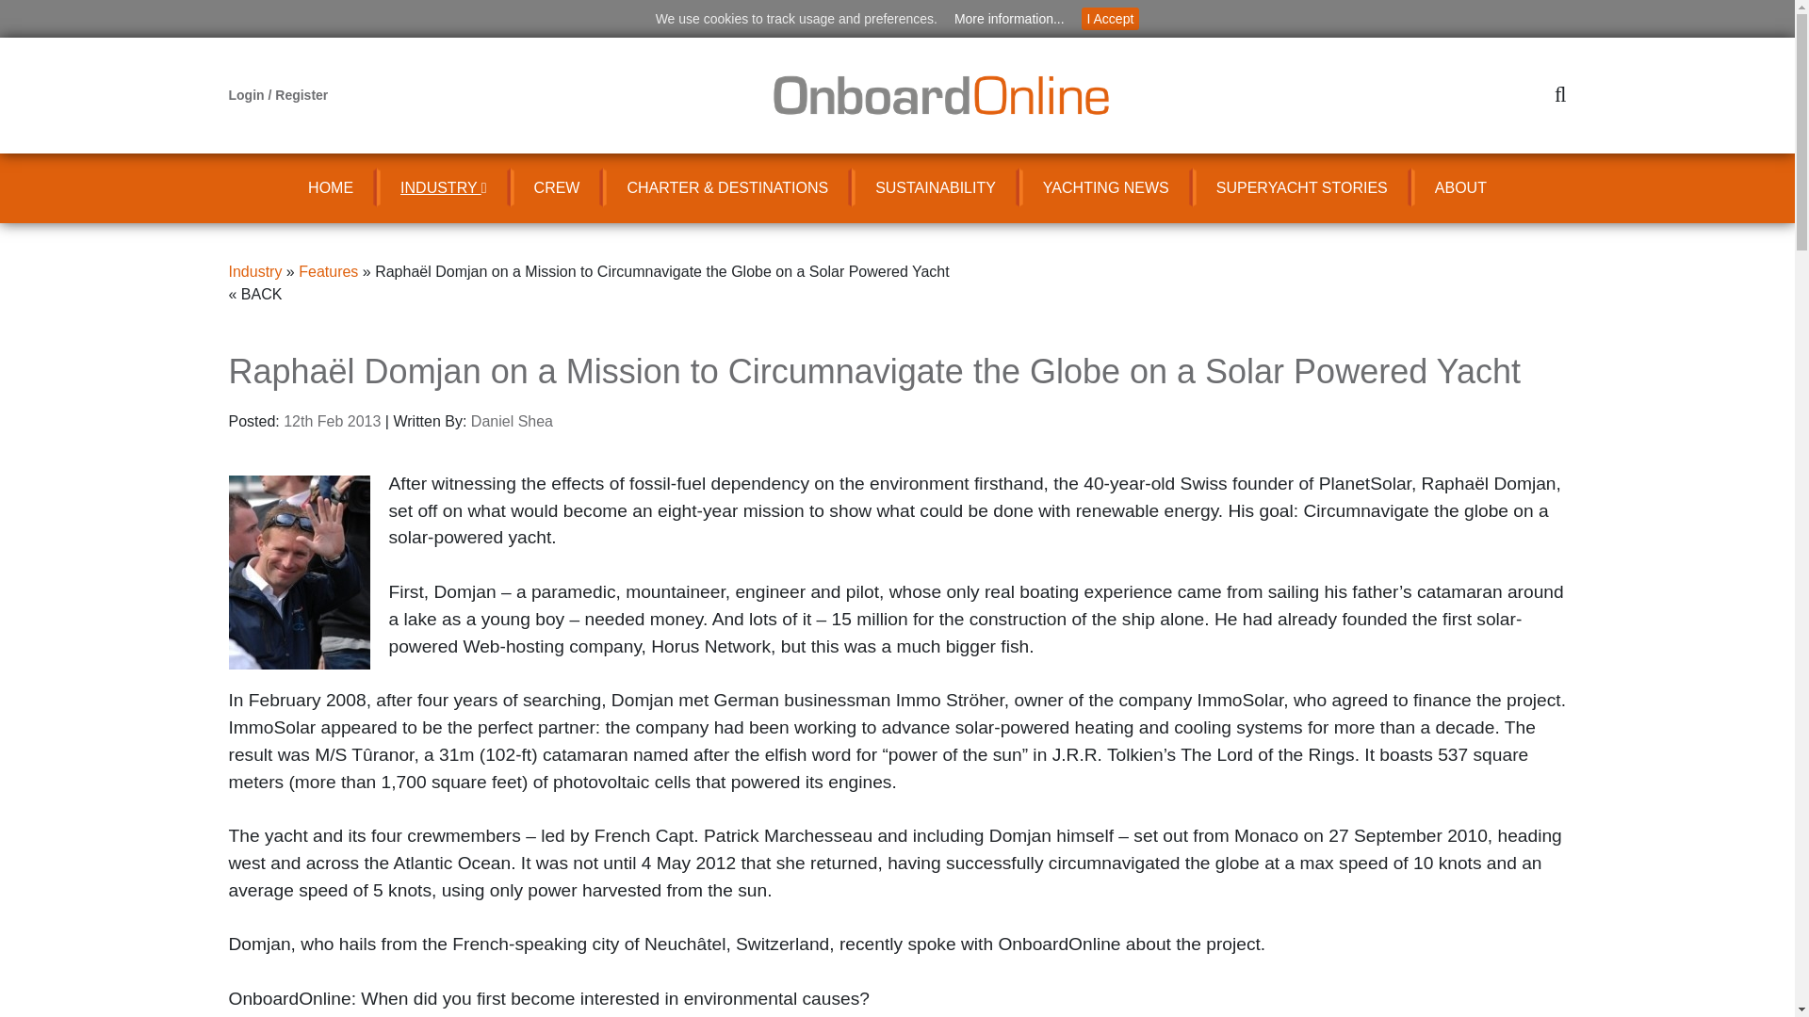 This screenshot has width=1809, height=1017. Describe the element at coordinates (1301, 188) in the screenshot. I see `Superyacht Stories` at that location.